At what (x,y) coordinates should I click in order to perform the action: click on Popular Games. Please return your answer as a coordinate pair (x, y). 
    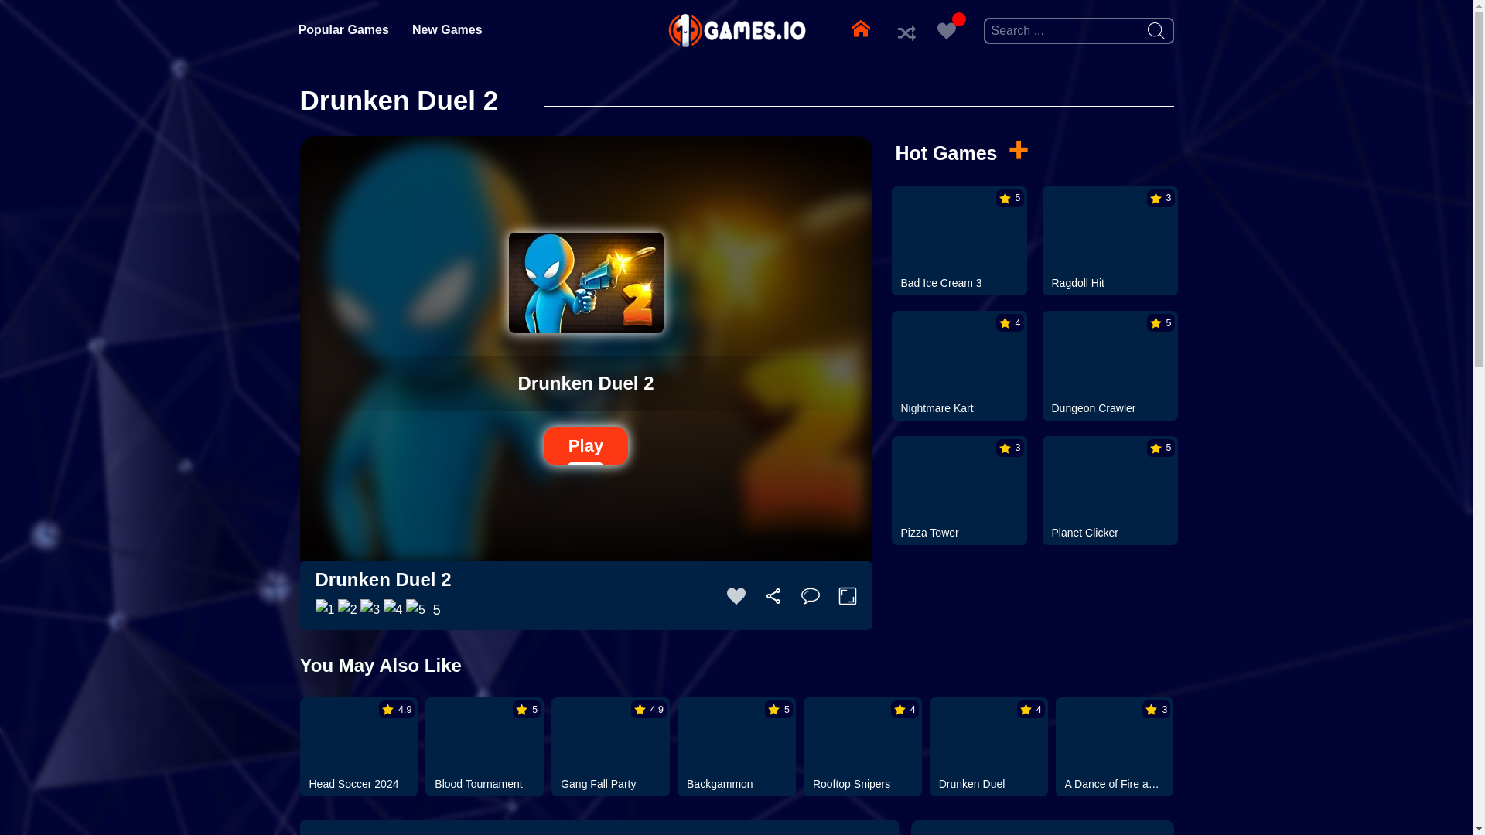
    Looking at the image, I should click on (343, 30).